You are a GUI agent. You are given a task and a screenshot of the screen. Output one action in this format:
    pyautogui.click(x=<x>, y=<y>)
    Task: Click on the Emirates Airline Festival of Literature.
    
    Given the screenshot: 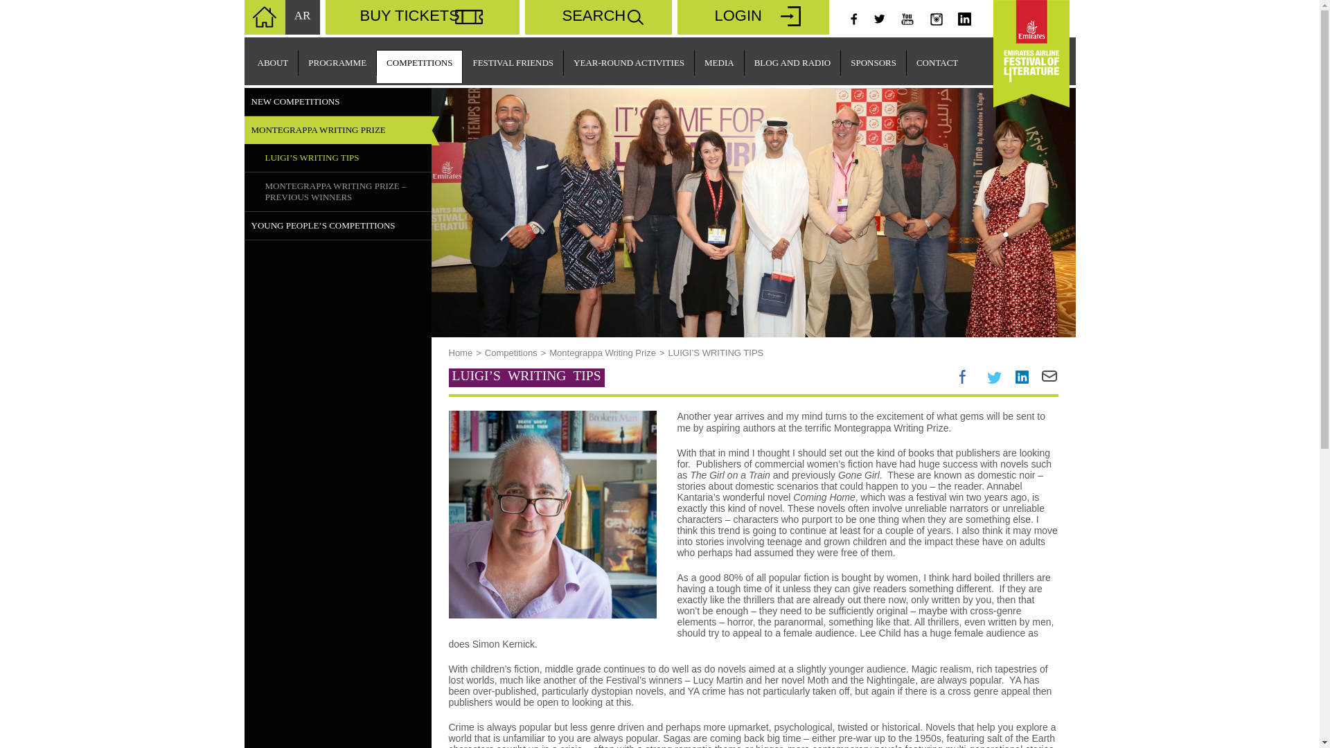 What is the action you would take?
    pyautogui.click(x=263, y=17)
    